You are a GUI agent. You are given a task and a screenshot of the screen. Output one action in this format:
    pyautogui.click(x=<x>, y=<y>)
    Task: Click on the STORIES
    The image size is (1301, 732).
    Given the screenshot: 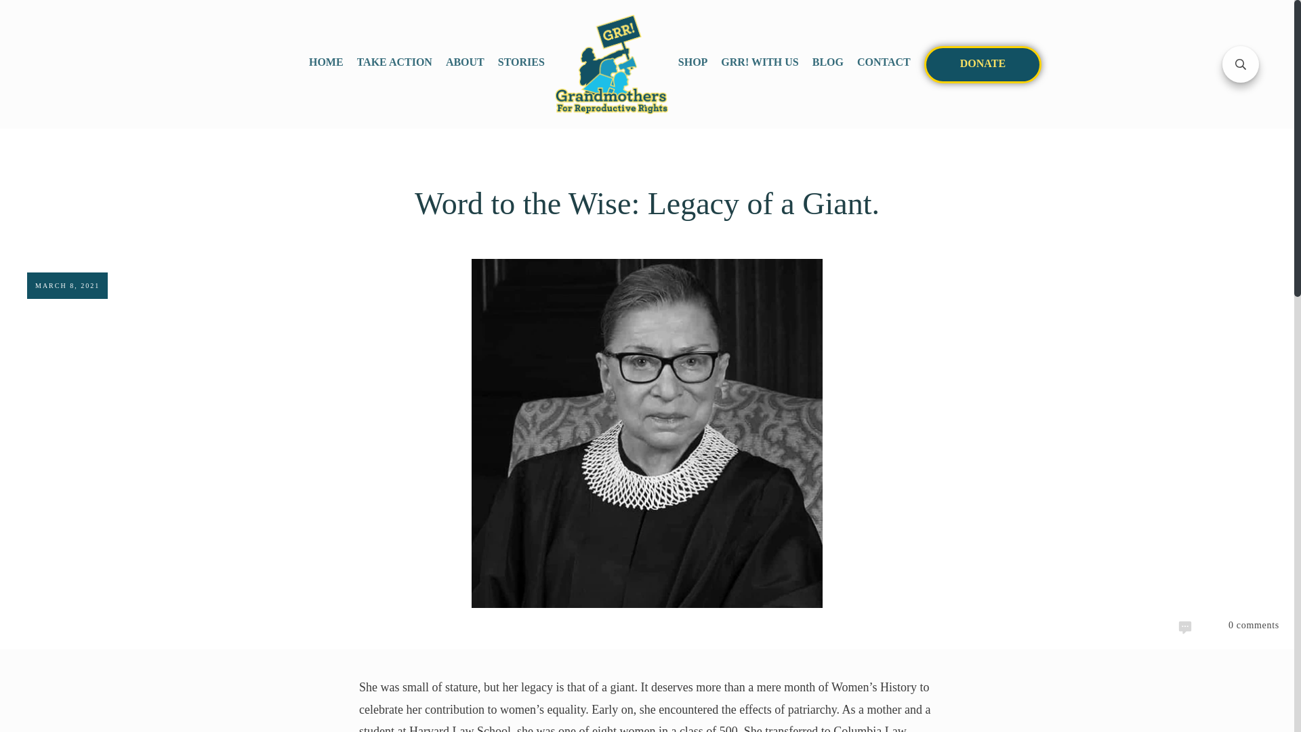 What is the action you would take?
    pyautogui.click(x=522, y=63)
    